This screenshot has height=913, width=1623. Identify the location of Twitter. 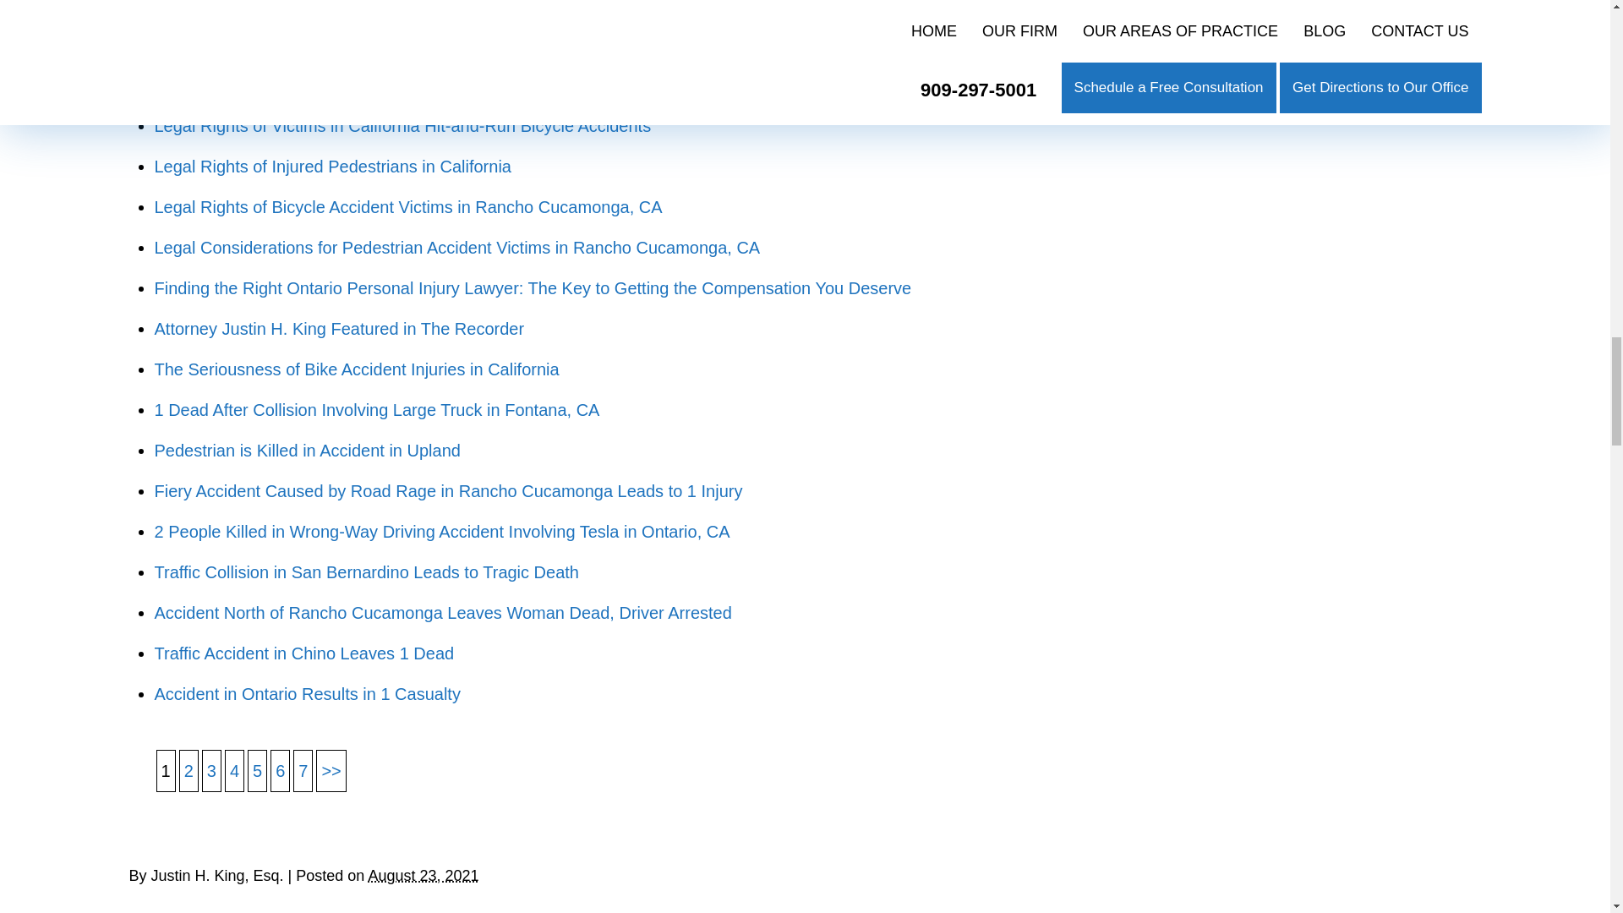
(167, 834).